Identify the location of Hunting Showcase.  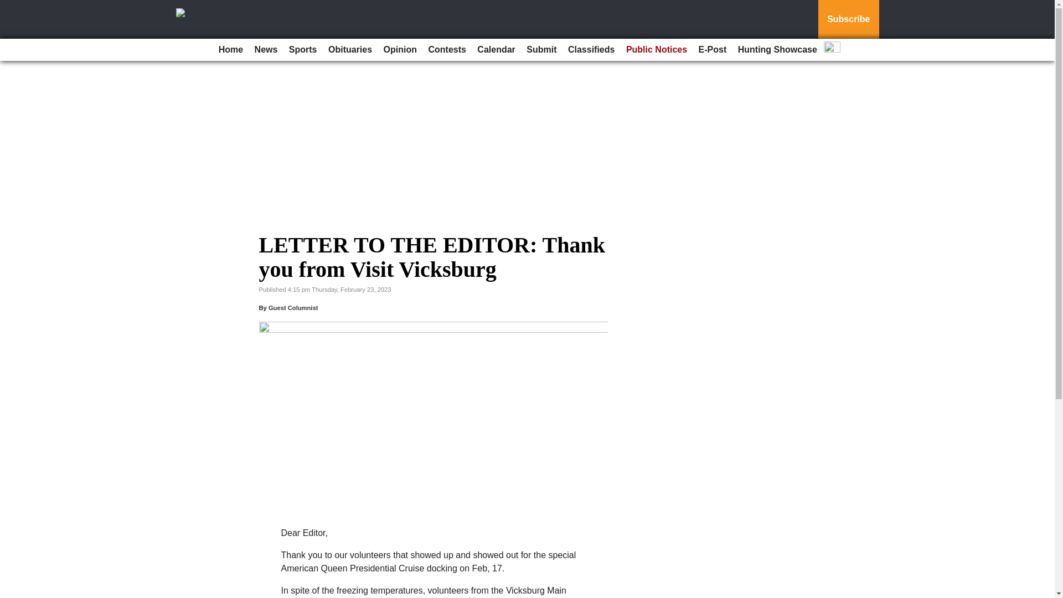
(777, 50).